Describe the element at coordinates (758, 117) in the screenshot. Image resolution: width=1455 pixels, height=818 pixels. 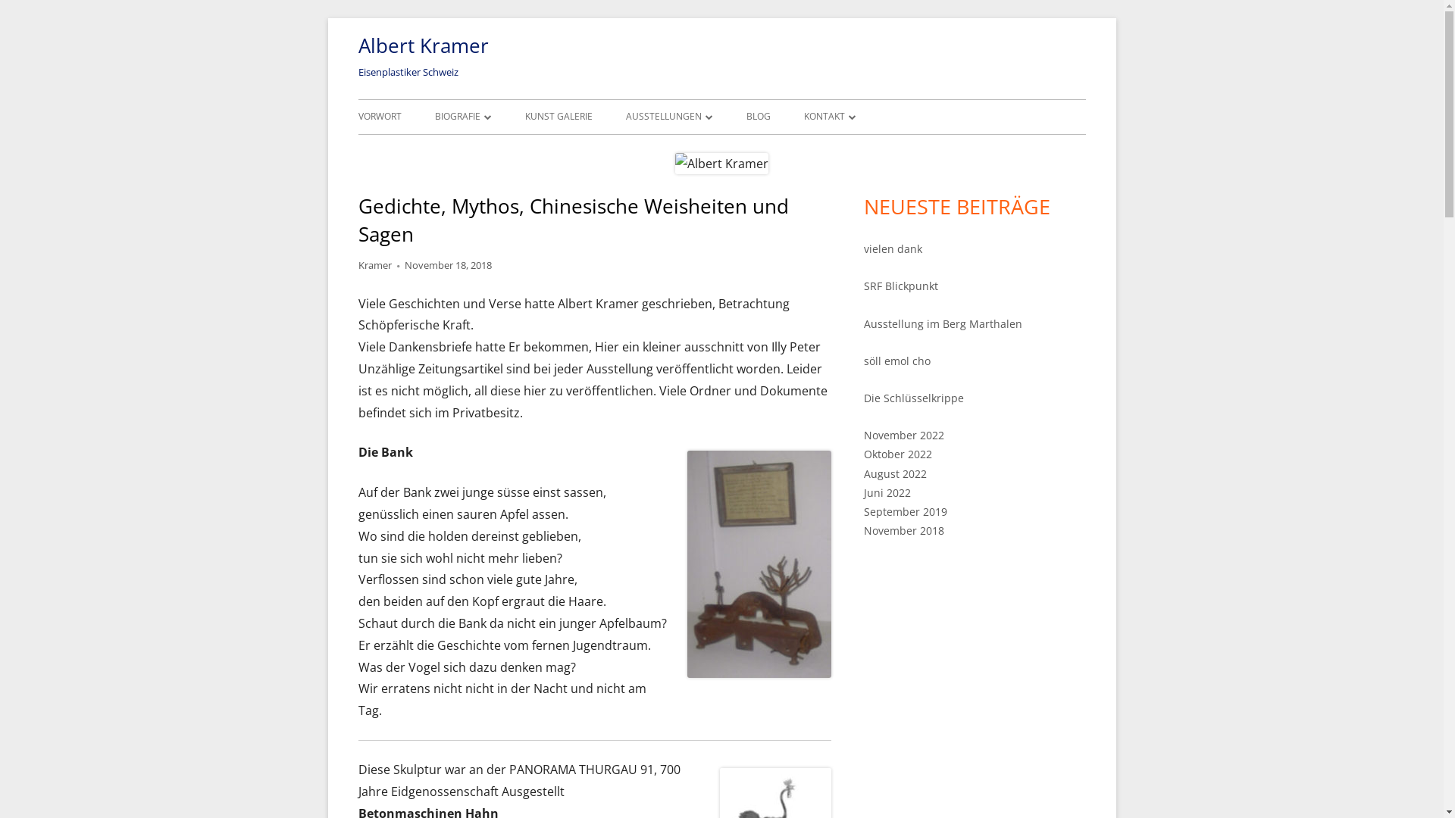
I see `BLOG` at that location.